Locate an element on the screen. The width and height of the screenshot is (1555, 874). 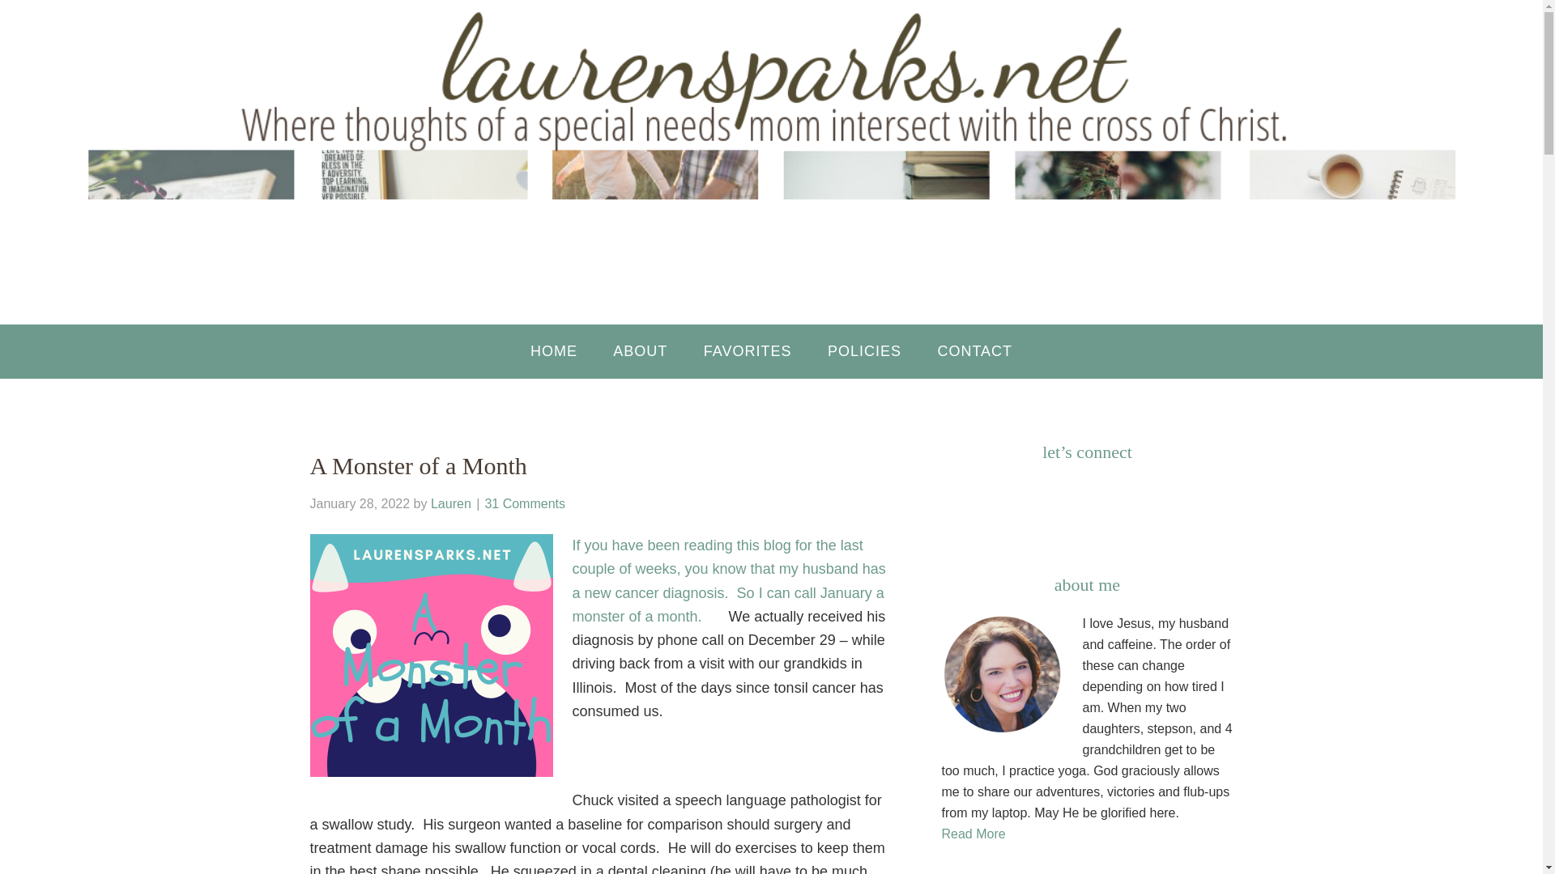
A Monster of a Month is located at coordinates (418, 465).